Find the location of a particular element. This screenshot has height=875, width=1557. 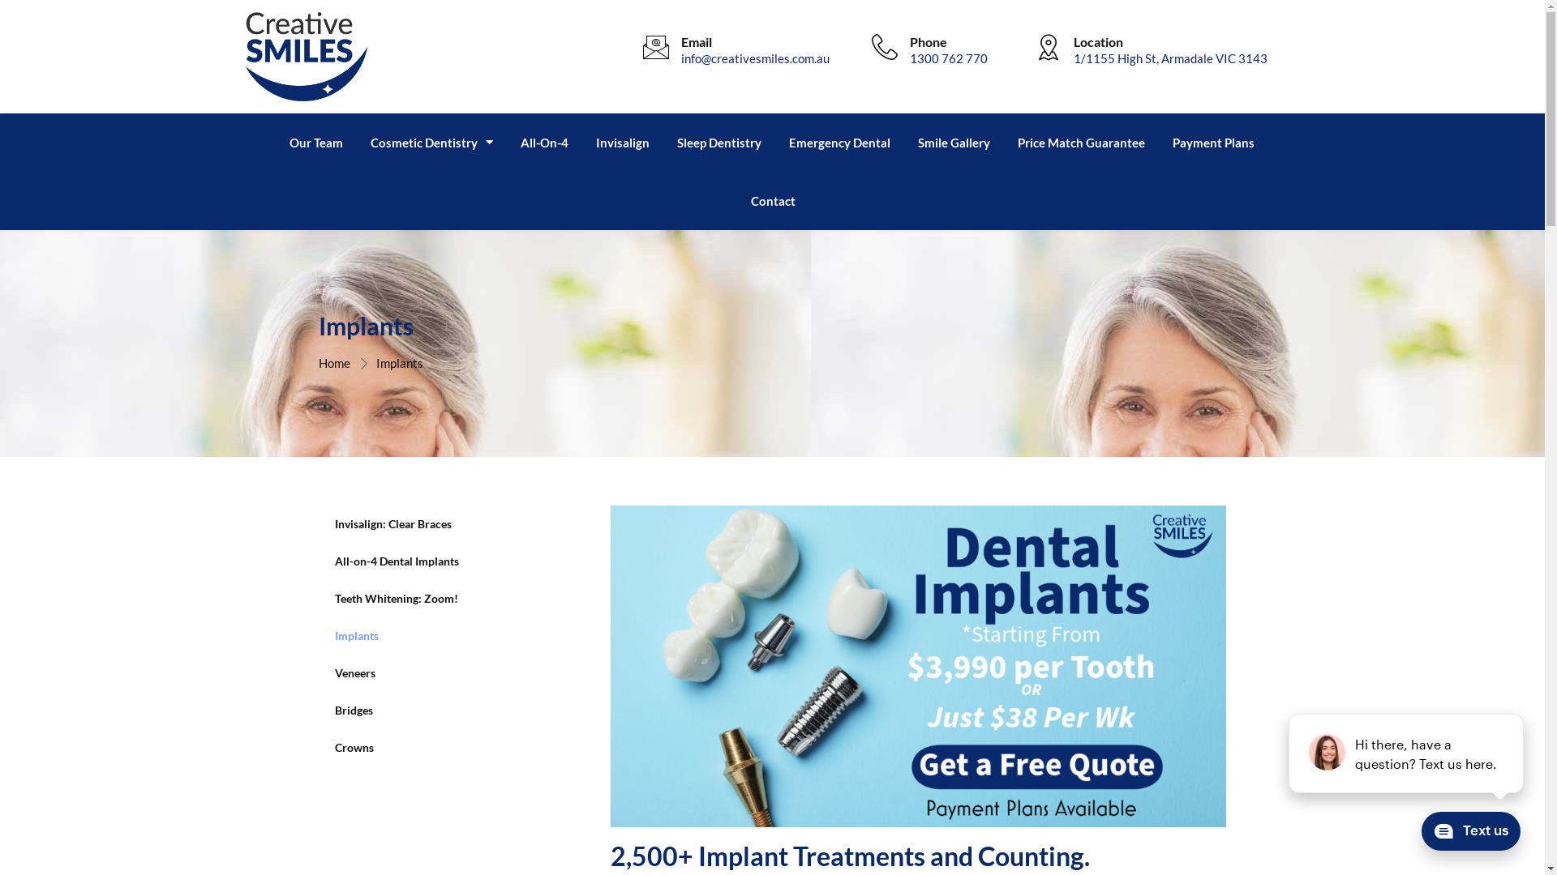

Invisalign: Clear Braces is located at coordinates (436, 523).